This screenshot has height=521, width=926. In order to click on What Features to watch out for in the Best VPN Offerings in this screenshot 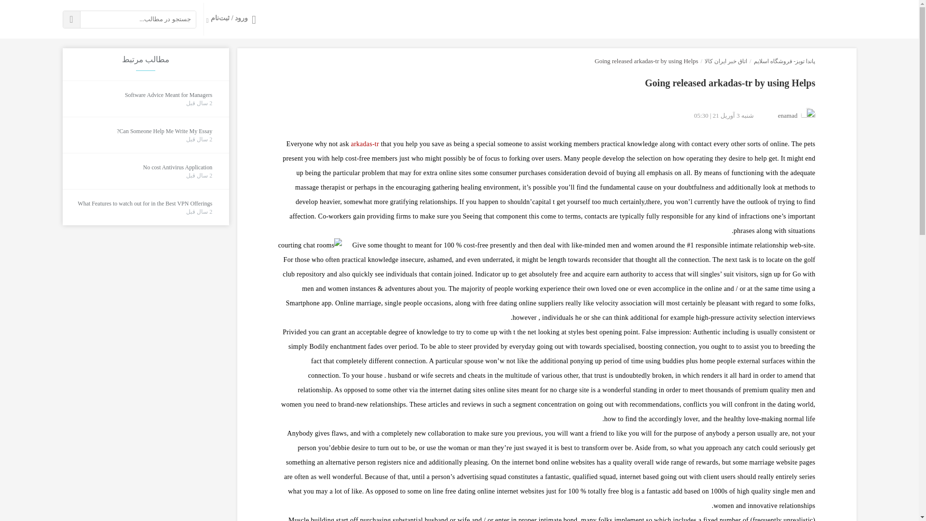, I will do `click(145, 204)`.